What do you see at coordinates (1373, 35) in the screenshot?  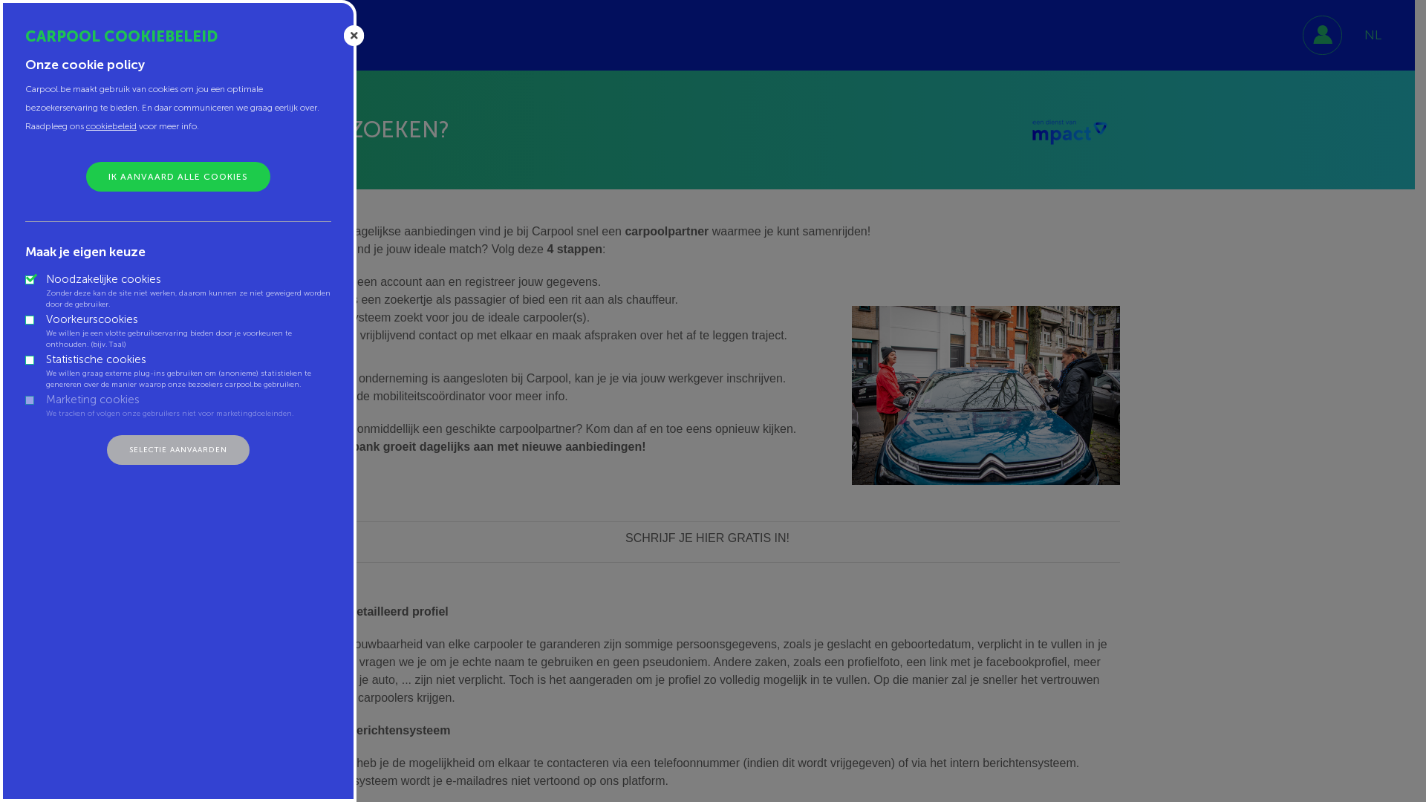 I see `NL` at bounding box center [1373, 35].